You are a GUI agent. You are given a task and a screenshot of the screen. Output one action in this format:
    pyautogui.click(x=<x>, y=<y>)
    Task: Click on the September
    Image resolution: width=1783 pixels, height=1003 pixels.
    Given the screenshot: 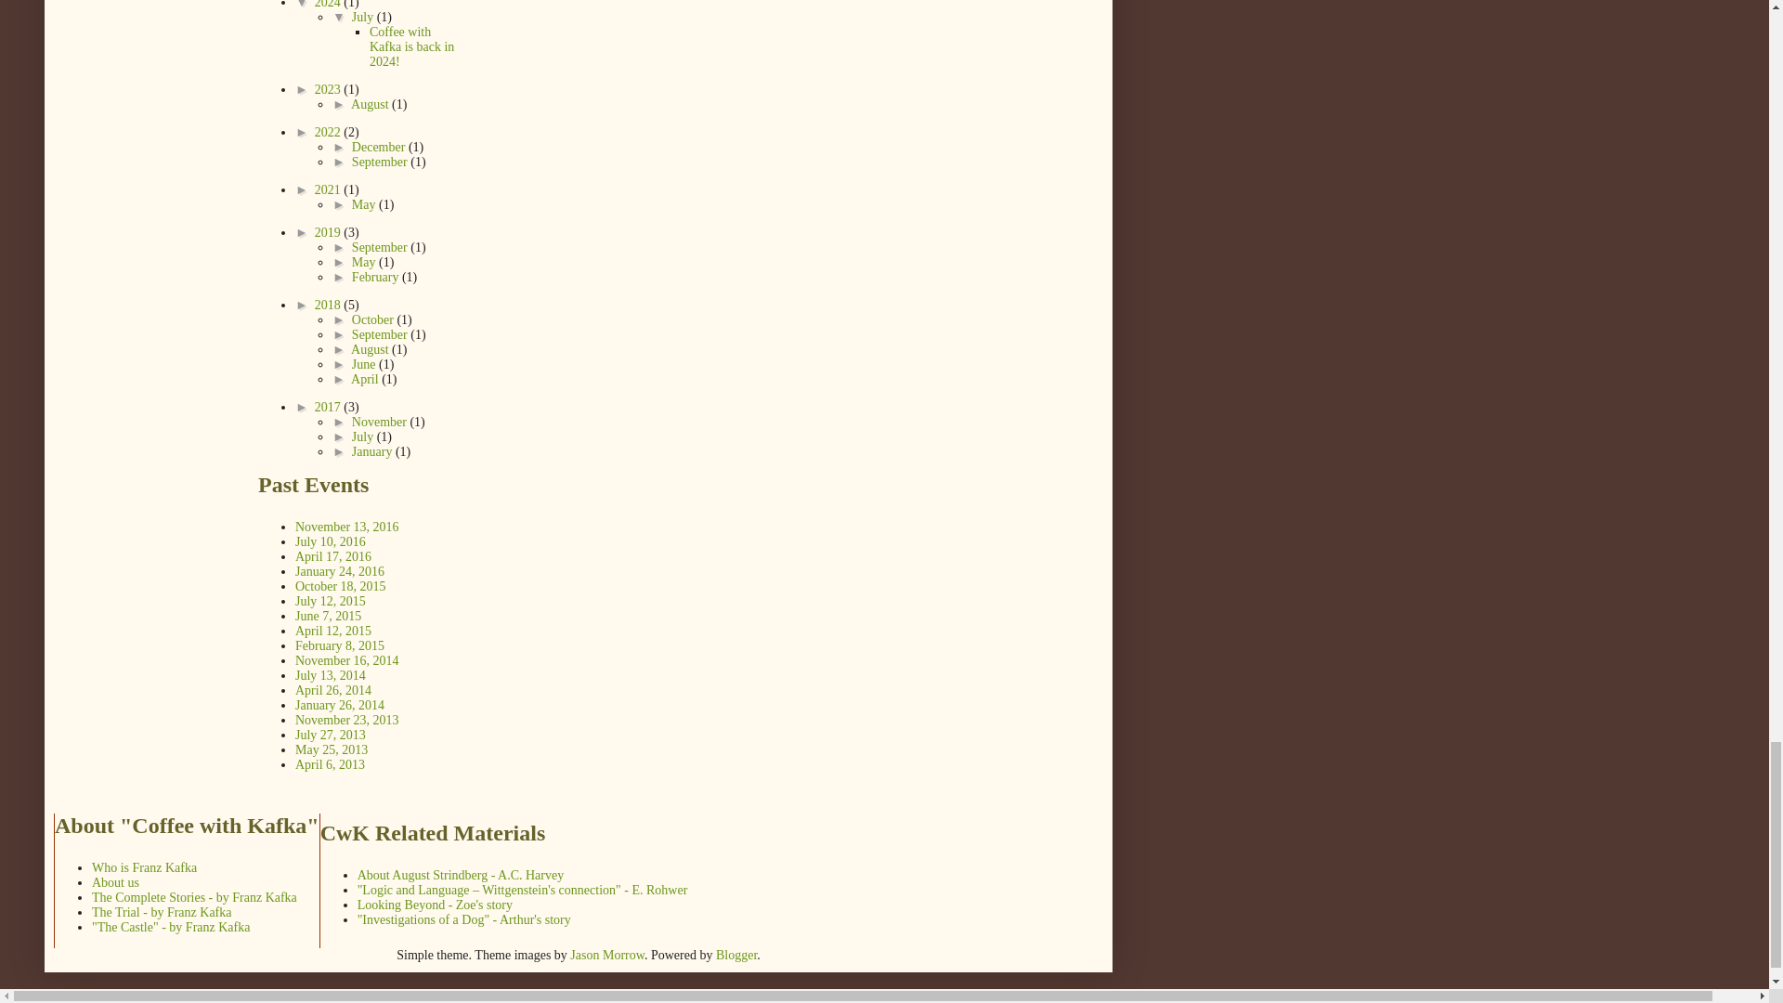 What is the action you would take?
    pyautogui.click(x=381, y=162)
    